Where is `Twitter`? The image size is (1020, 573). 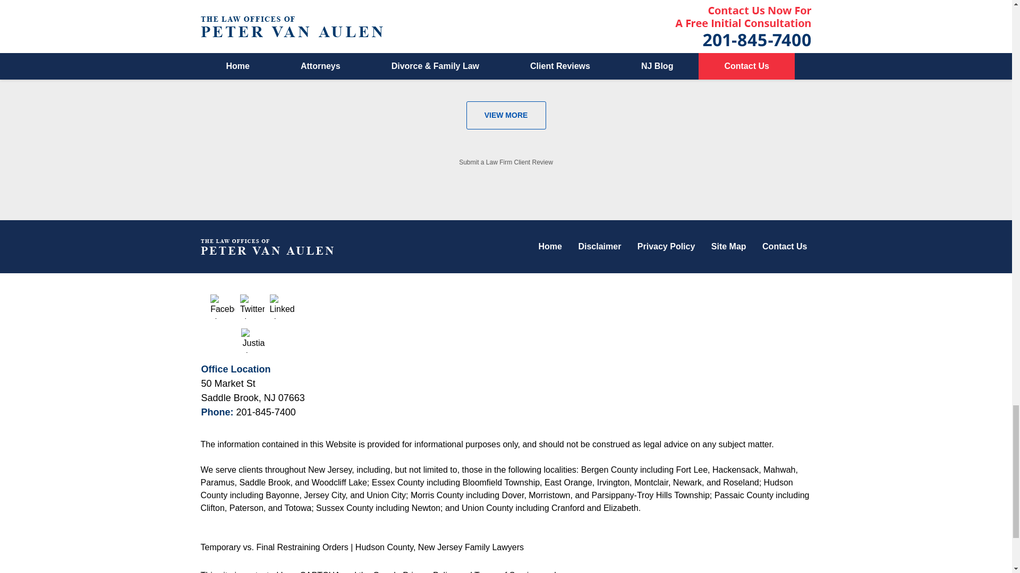
Twitter is located at coordinates (252, 307).